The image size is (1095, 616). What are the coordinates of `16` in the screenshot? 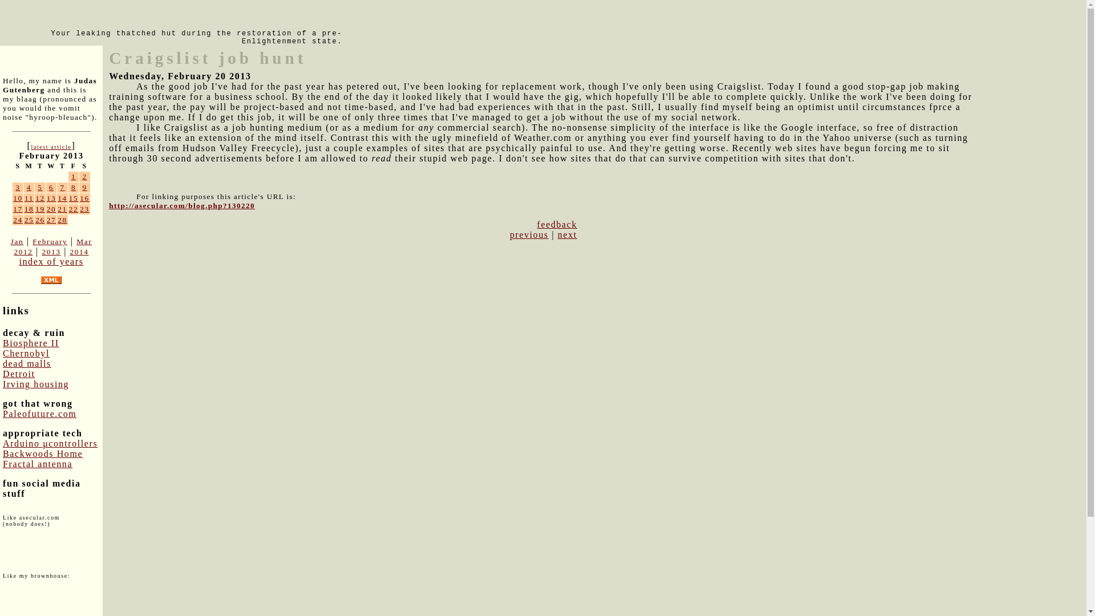 It's located at (84, 198).